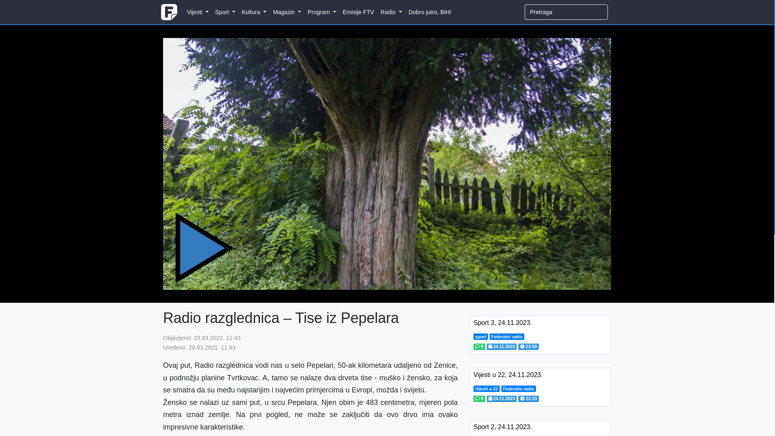  What do you see at coordinates (503, 427) in the screenshot?
I see `Sport 2, 24.11.2023.` at bounding box center [503, 427].